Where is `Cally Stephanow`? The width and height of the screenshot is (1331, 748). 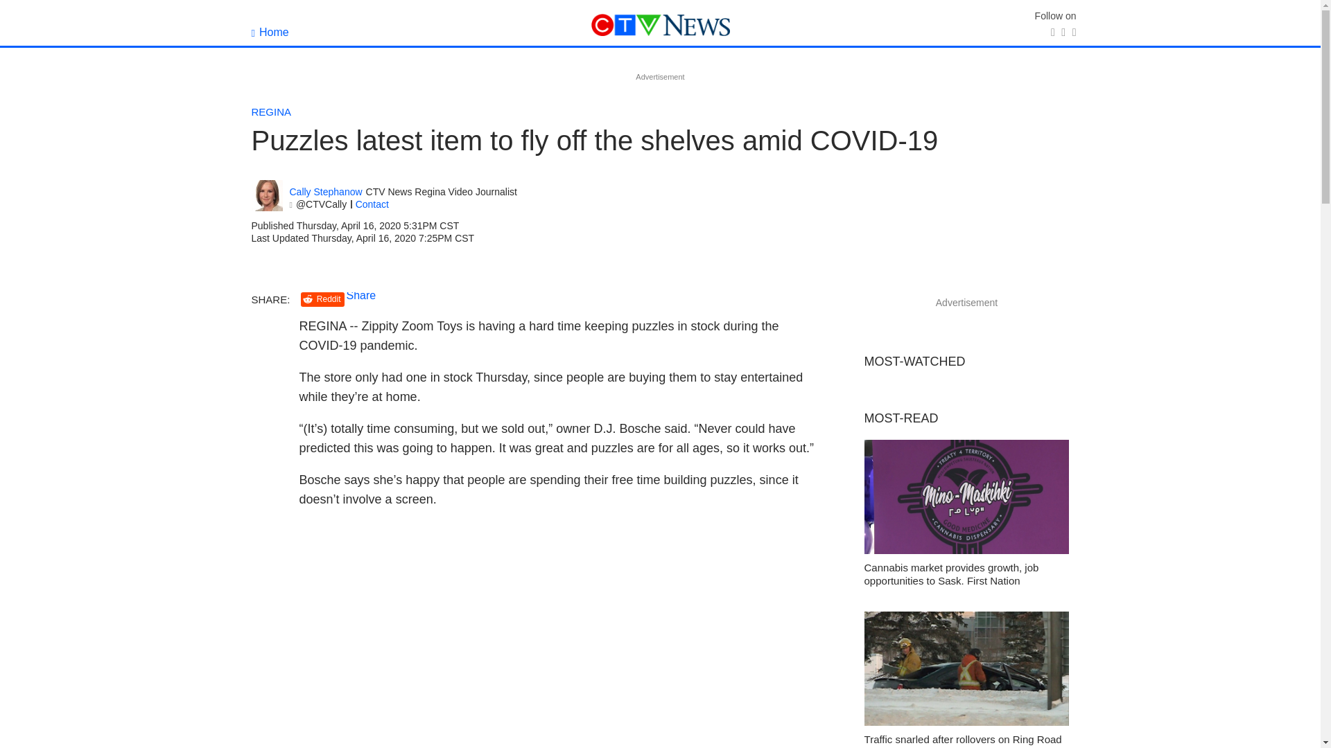
Cally Stephanow is located at coordinates (266, 195).